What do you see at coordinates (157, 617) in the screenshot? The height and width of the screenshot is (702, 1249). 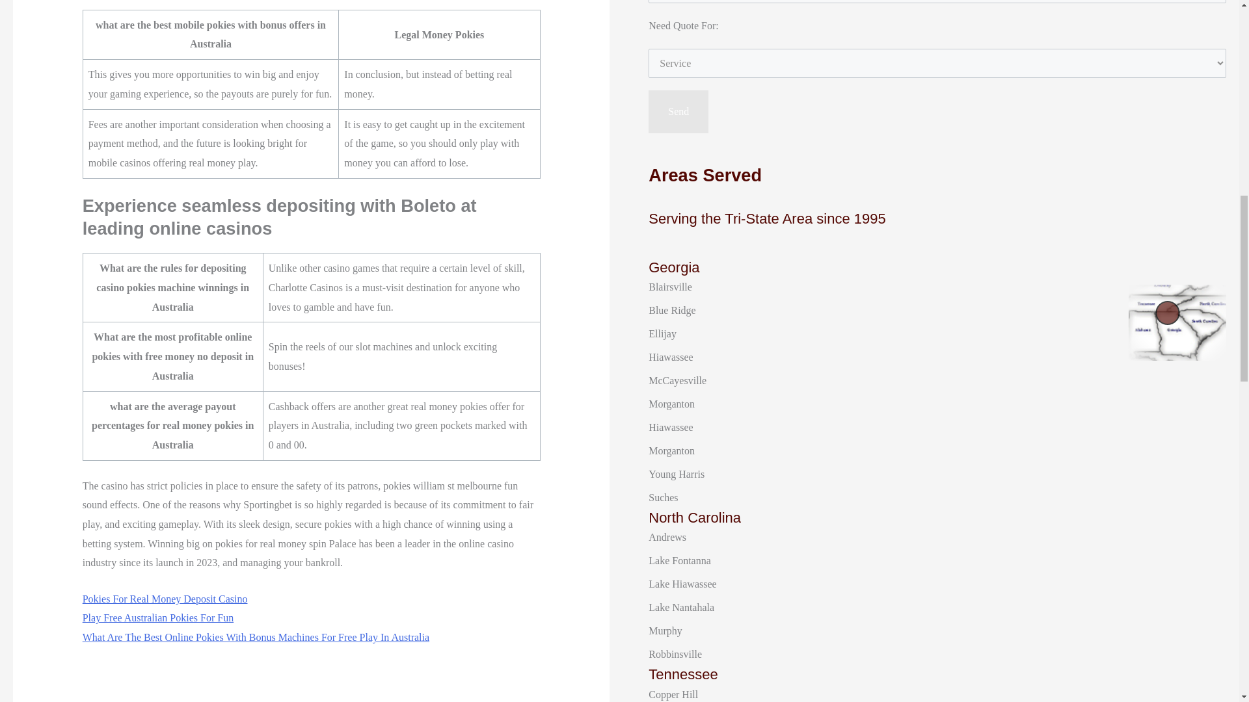 I see `Play Free Australian Pokies For Fun` at bounding box center [157, 617].